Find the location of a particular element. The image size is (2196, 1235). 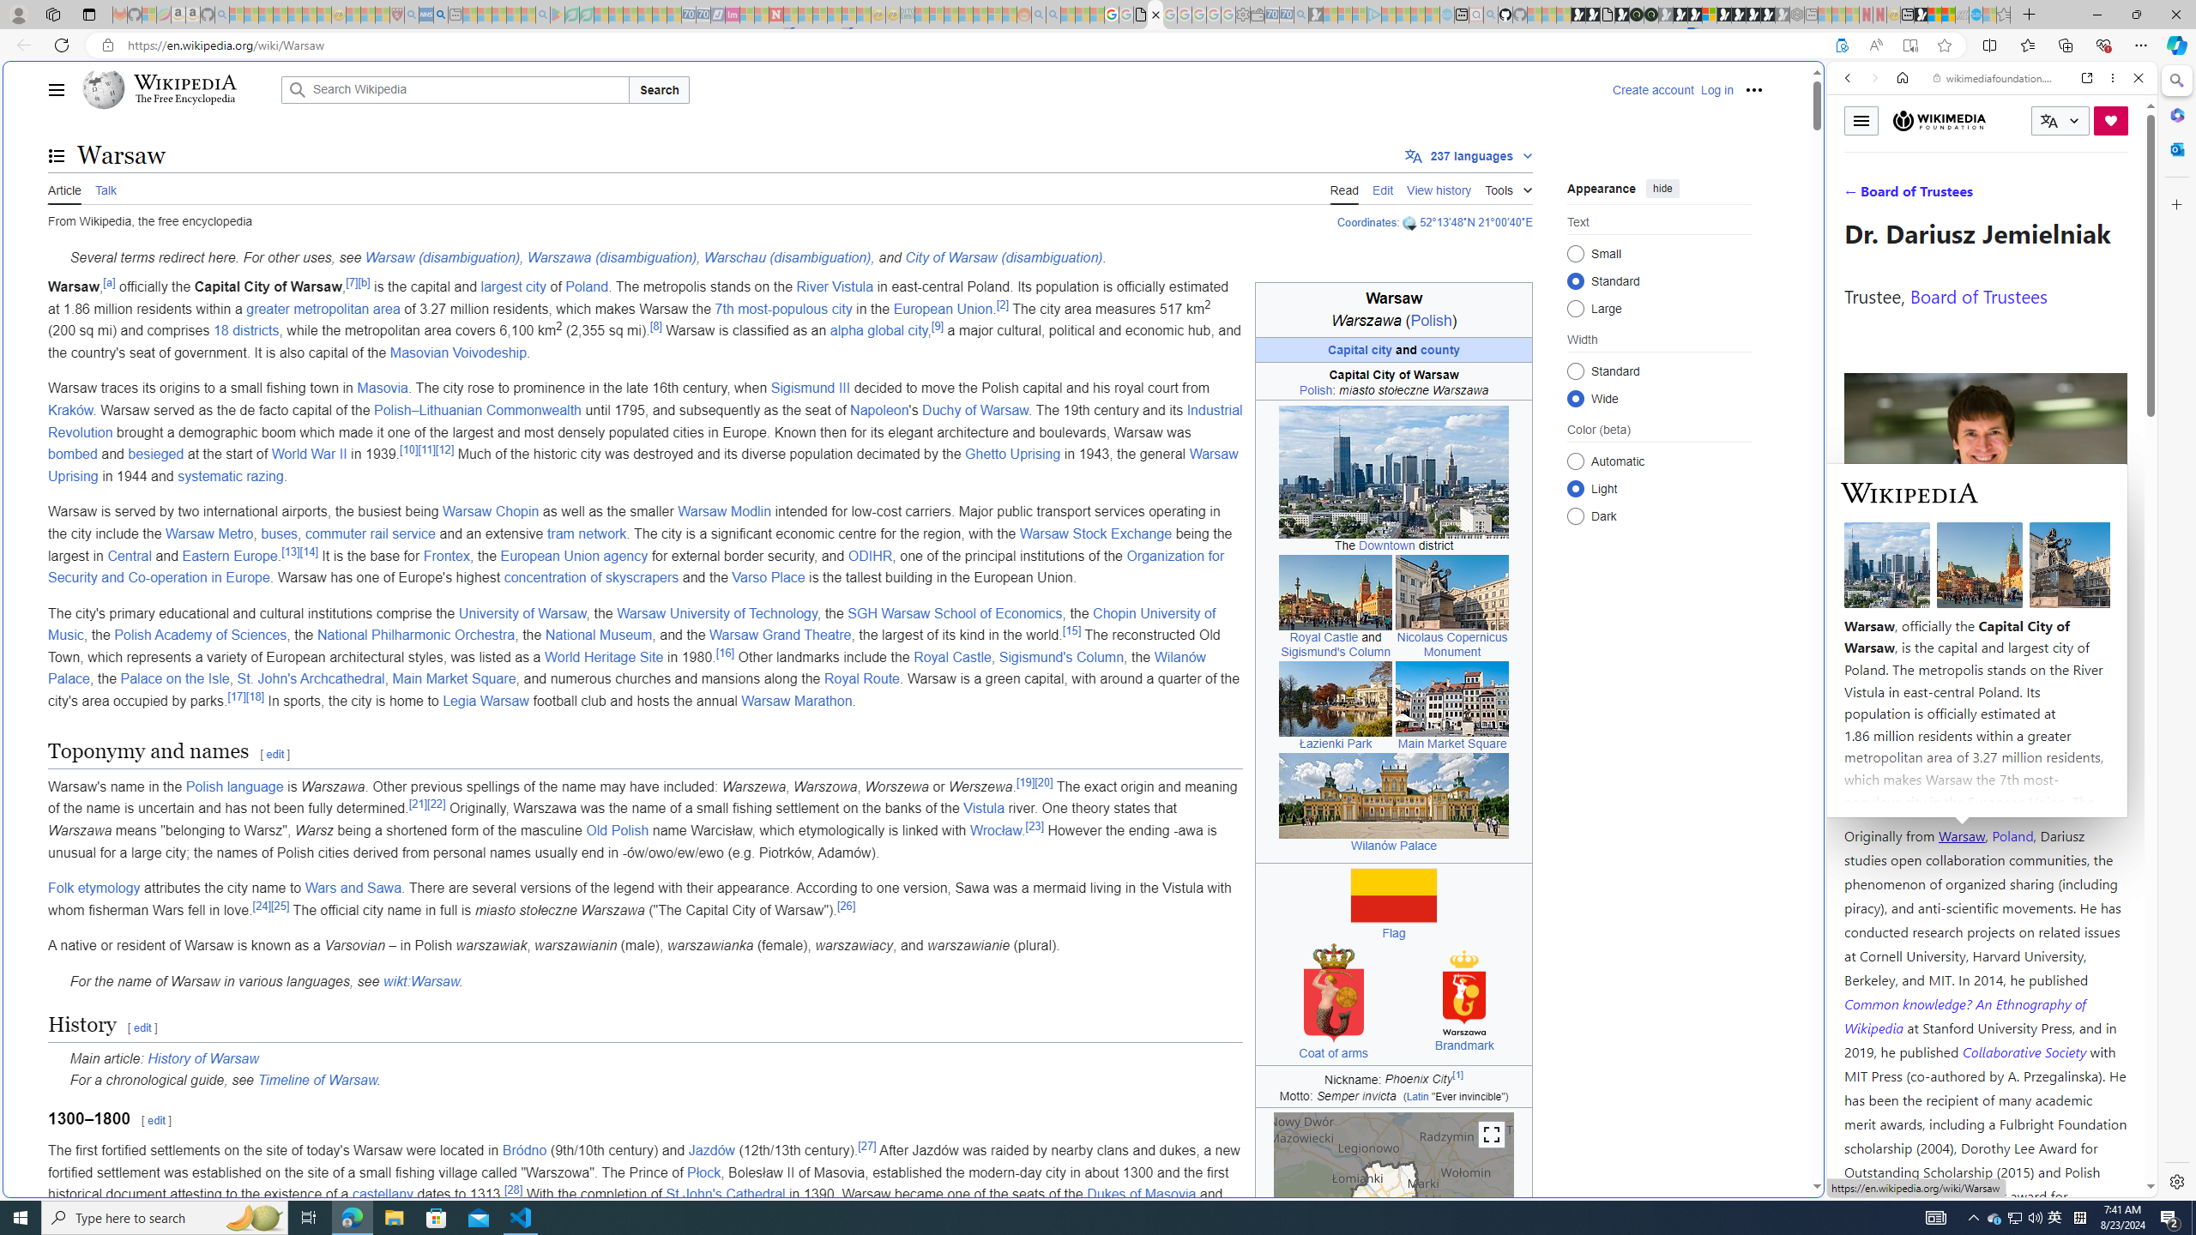

Map is located at coordinates (1394, 1233).